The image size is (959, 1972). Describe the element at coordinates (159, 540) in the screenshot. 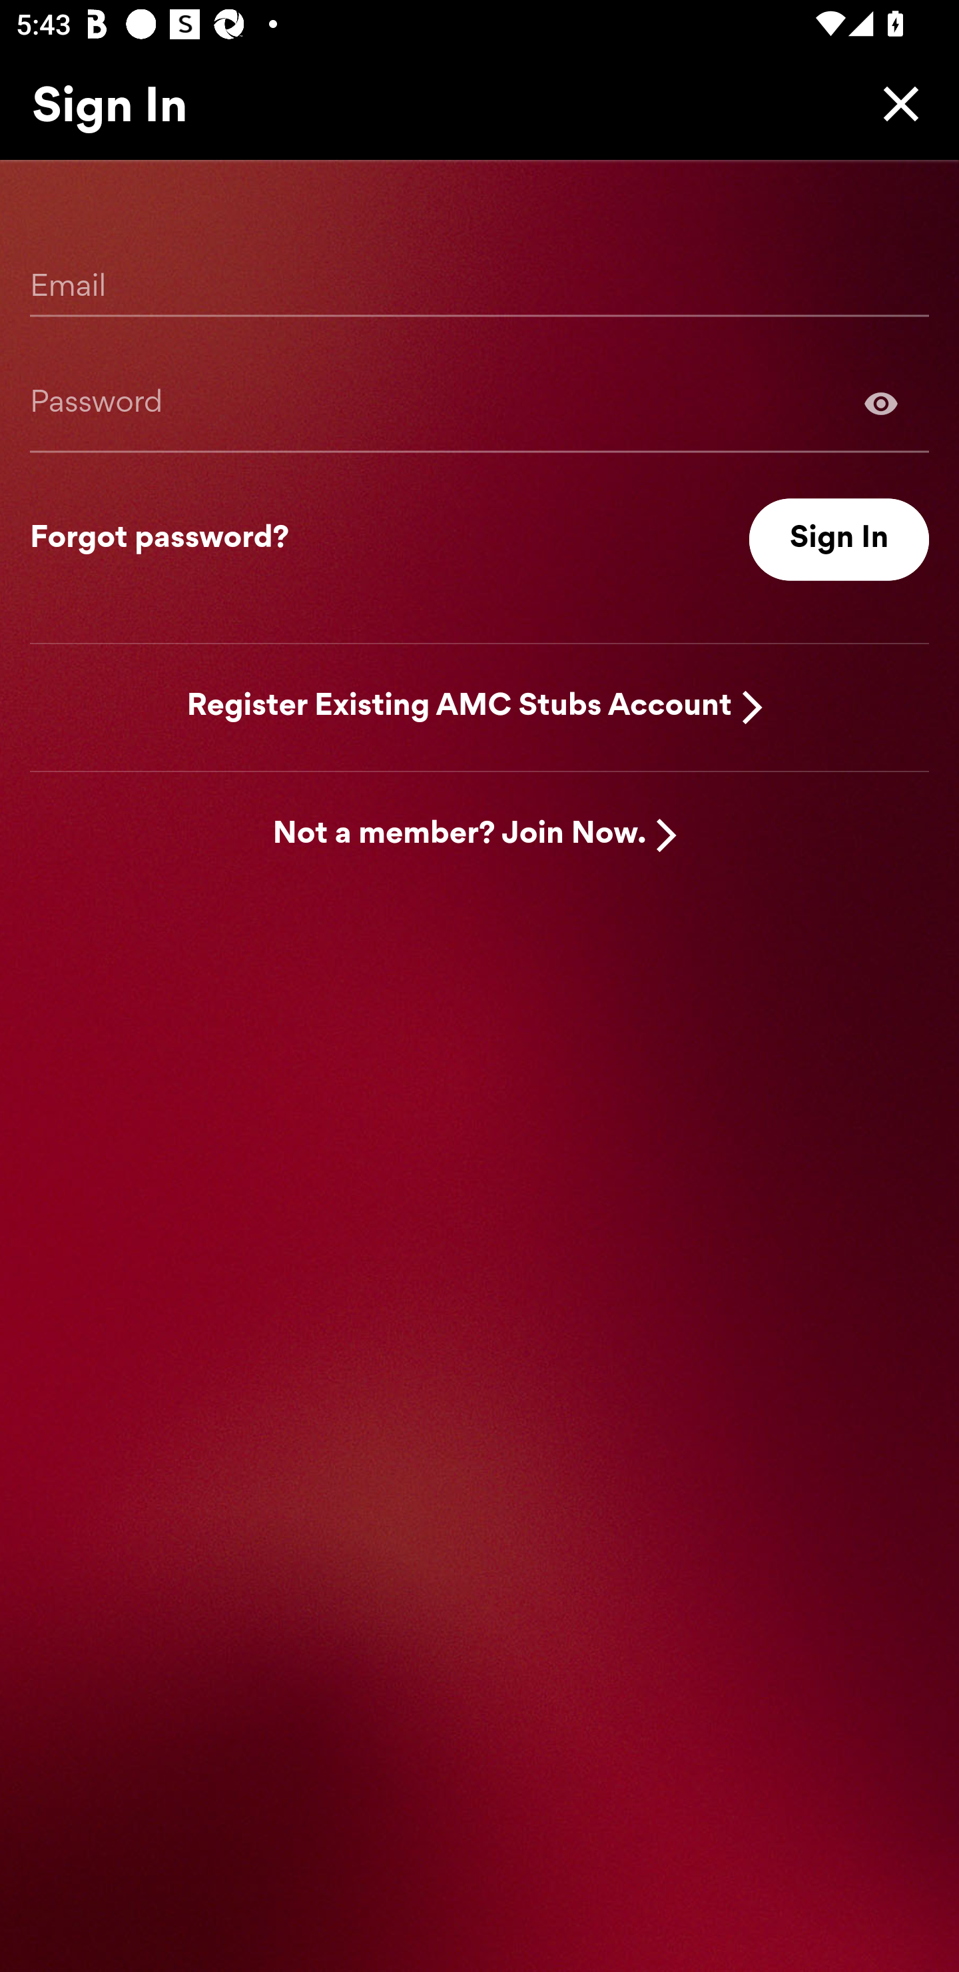

I see `Forgot password?` at that location.